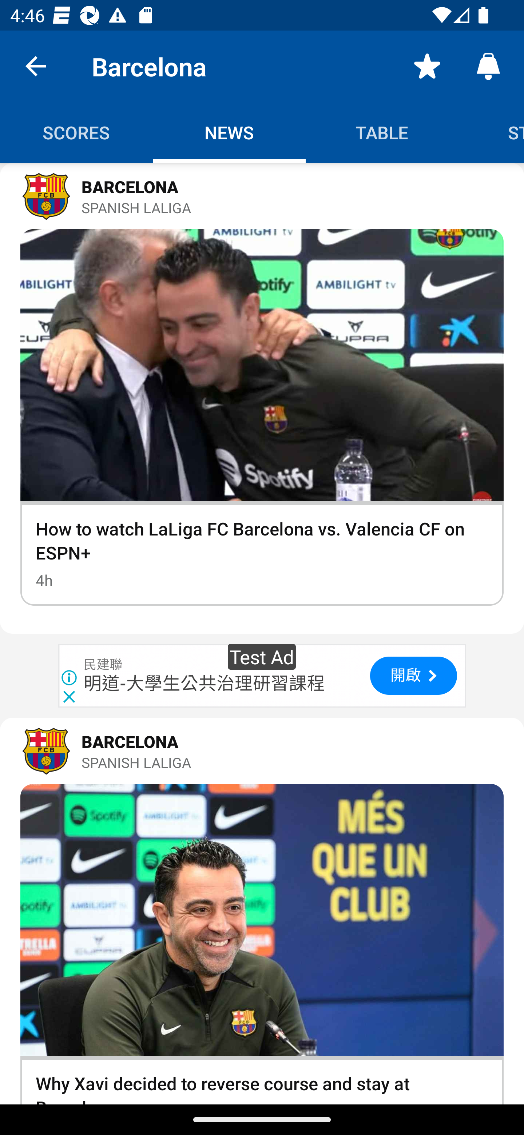 The height and width of the screenshot is (1135, 524). I want to click on BARCELONA SPANISH LALIGA, so click(262, 196).